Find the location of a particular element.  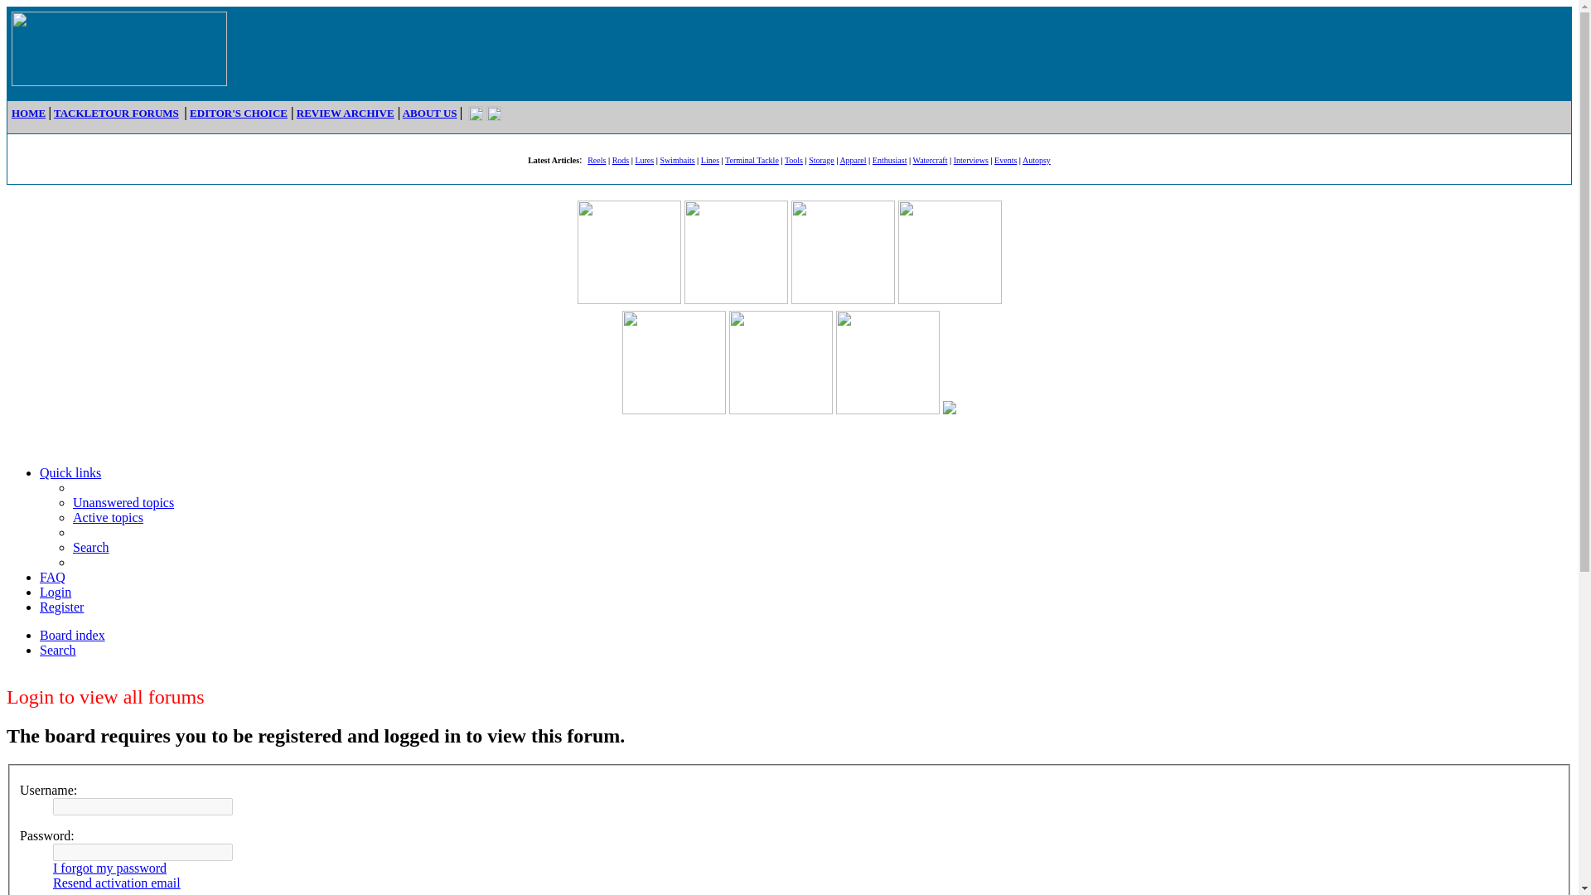

Watercraft is located at coordinates (931, 159).